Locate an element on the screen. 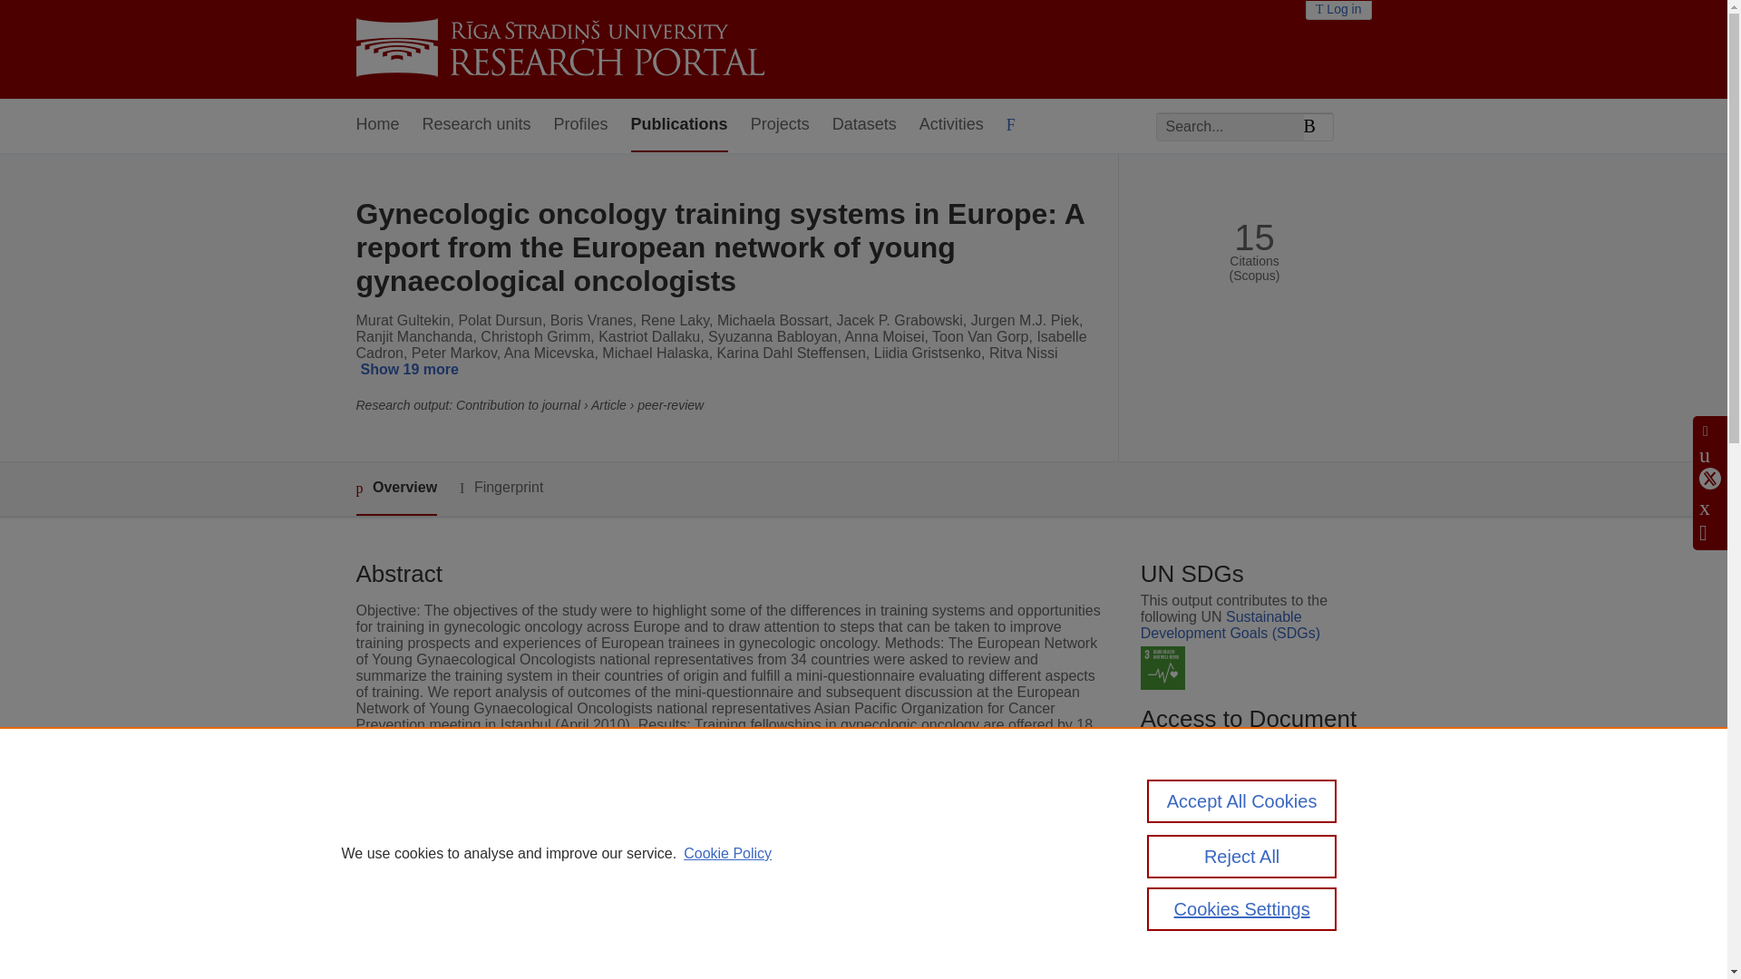 This screenshot has width=1741, height=979. Research units is located at coordinates (477, 125).